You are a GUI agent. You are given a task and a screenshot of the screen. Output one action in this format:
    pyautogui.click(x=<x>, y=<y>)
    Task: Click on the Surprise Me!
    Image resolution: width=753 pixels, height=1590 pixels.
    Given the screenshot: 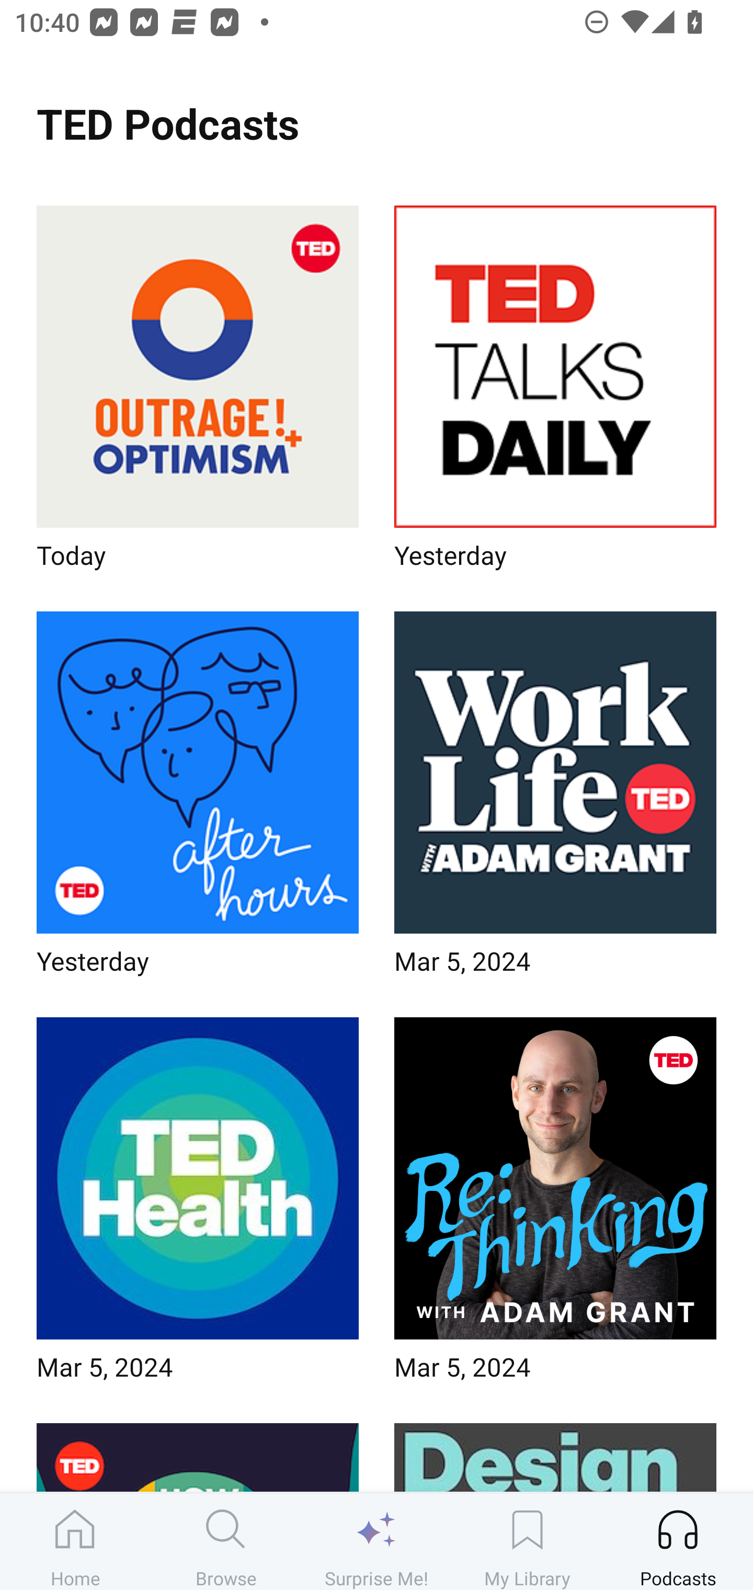 What is the action you would take?
    pyautogui.click(x=376, y=1541)
    